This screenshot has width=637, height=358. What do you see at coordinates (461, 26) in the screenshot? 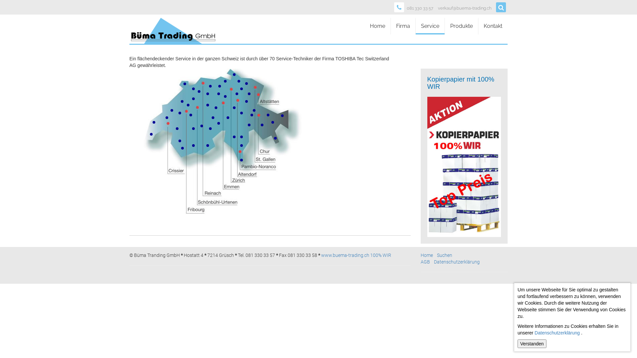
I see `Produkte` at bounding box center [461, 26].